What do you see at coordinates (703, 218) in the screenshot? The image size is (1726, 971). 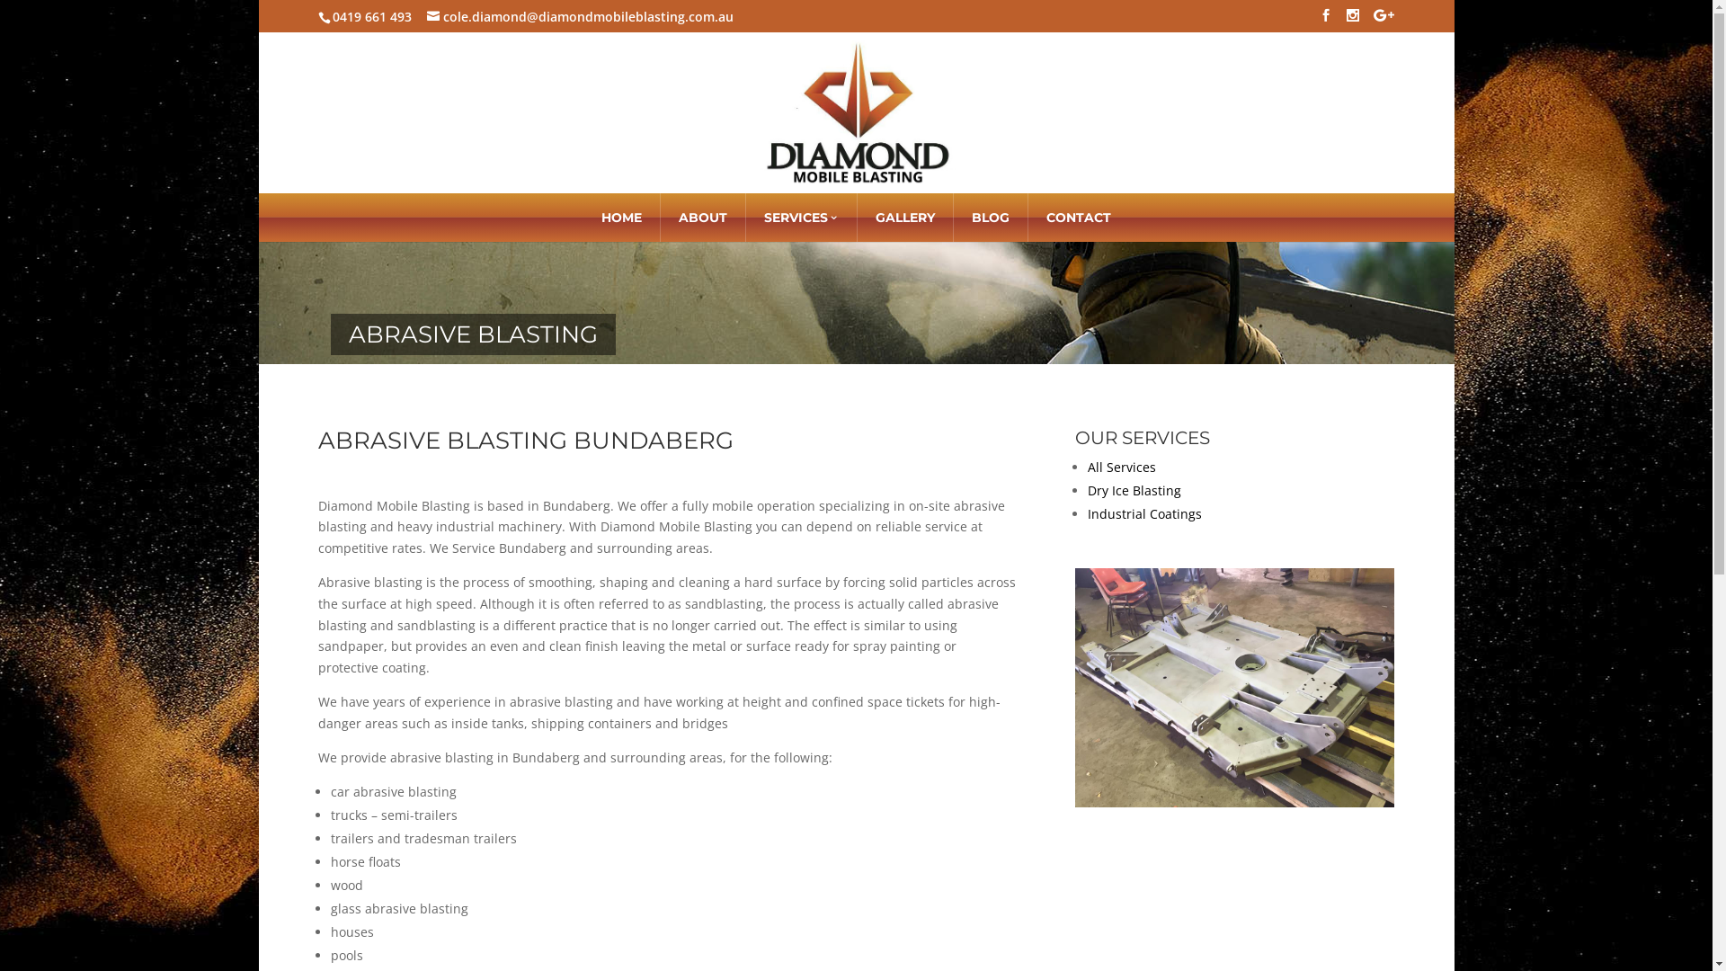 I see `ABOUT` at bounding box center [703, 218].